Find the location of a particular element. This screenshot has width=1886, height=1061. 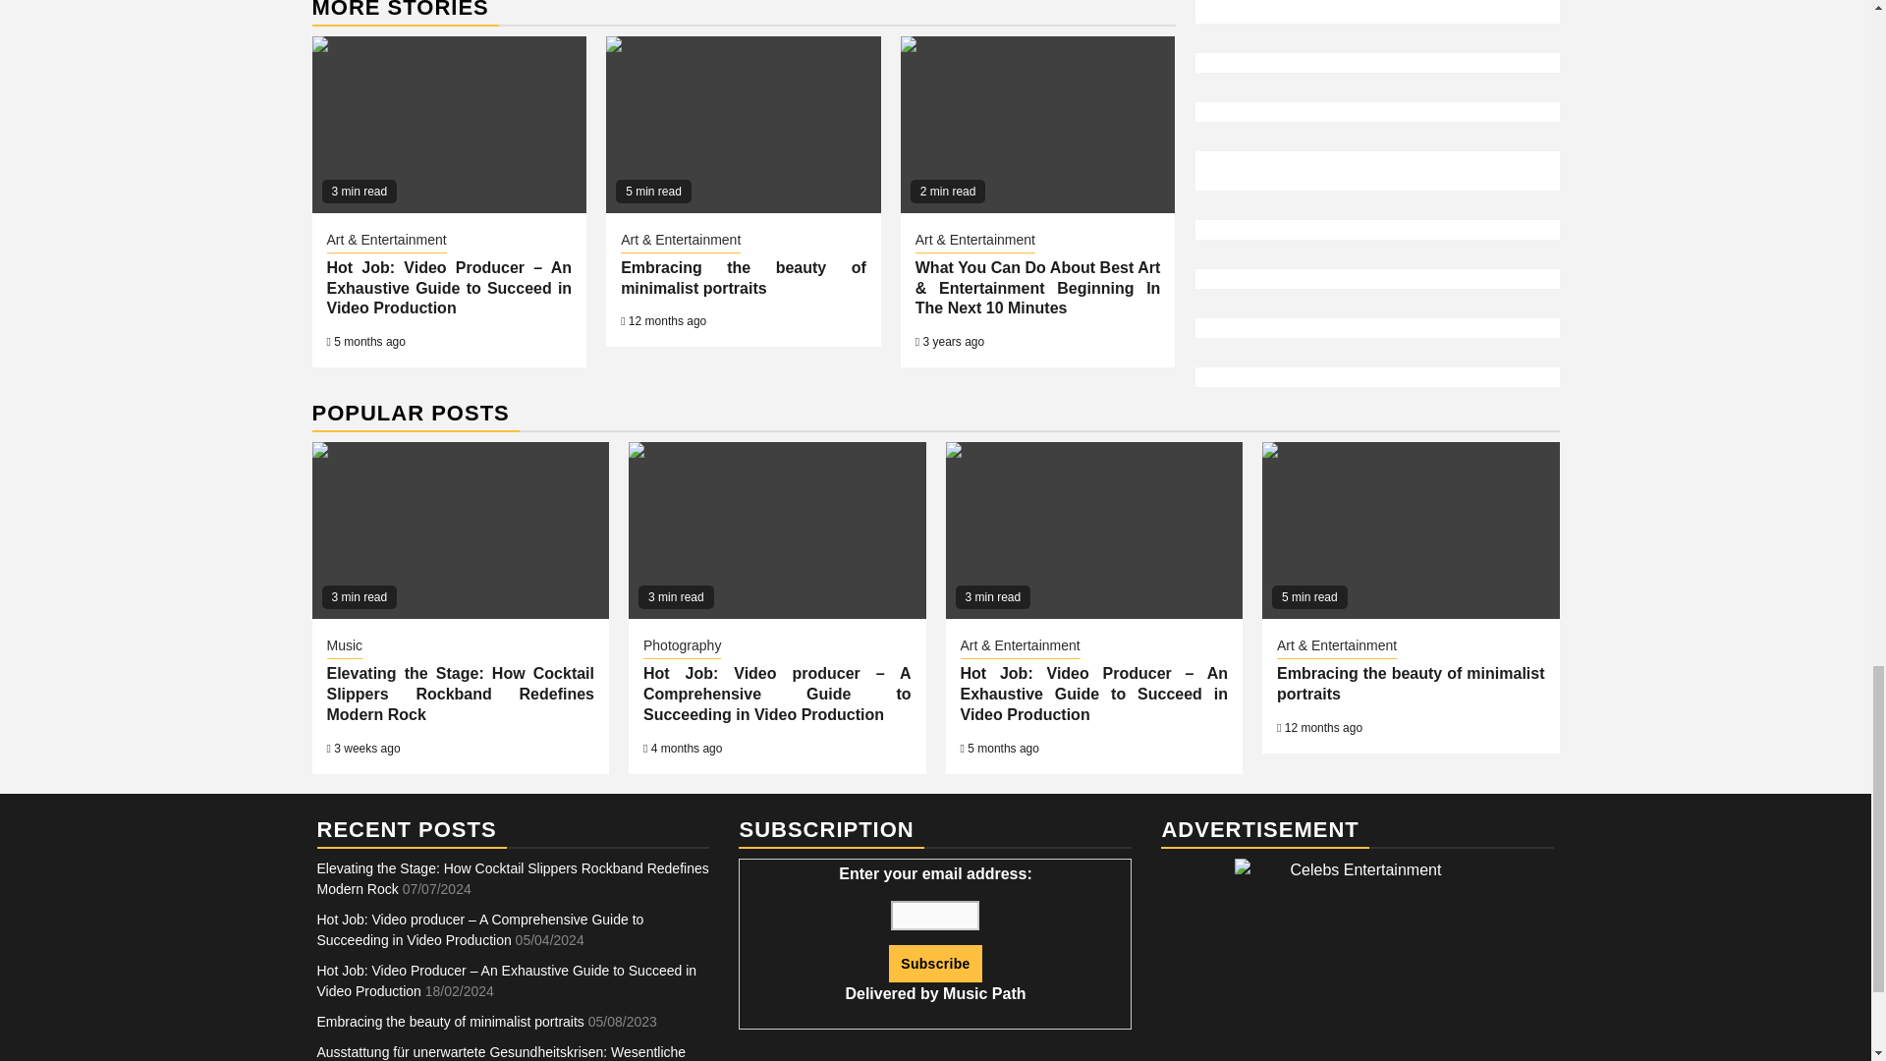

Subscribe is located at coordinates (934, 964).